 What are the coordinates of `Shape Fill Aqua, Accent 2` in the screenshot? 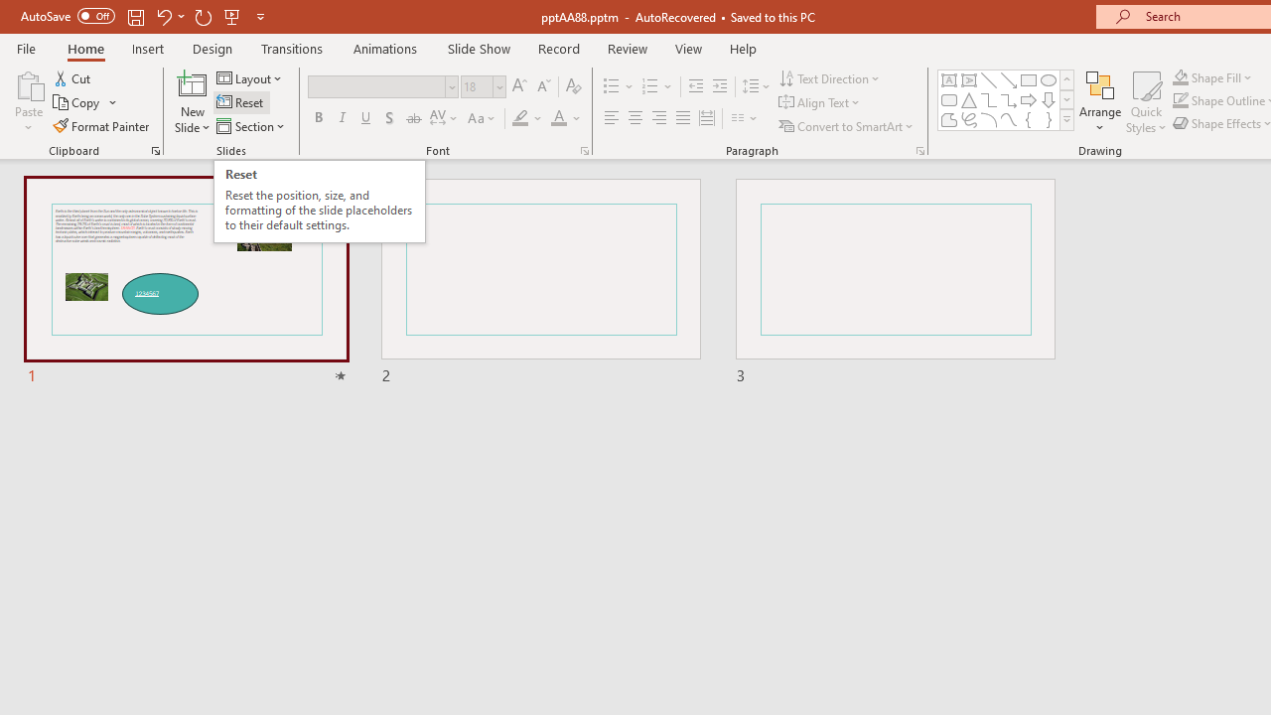 It's located at (1180, 77).